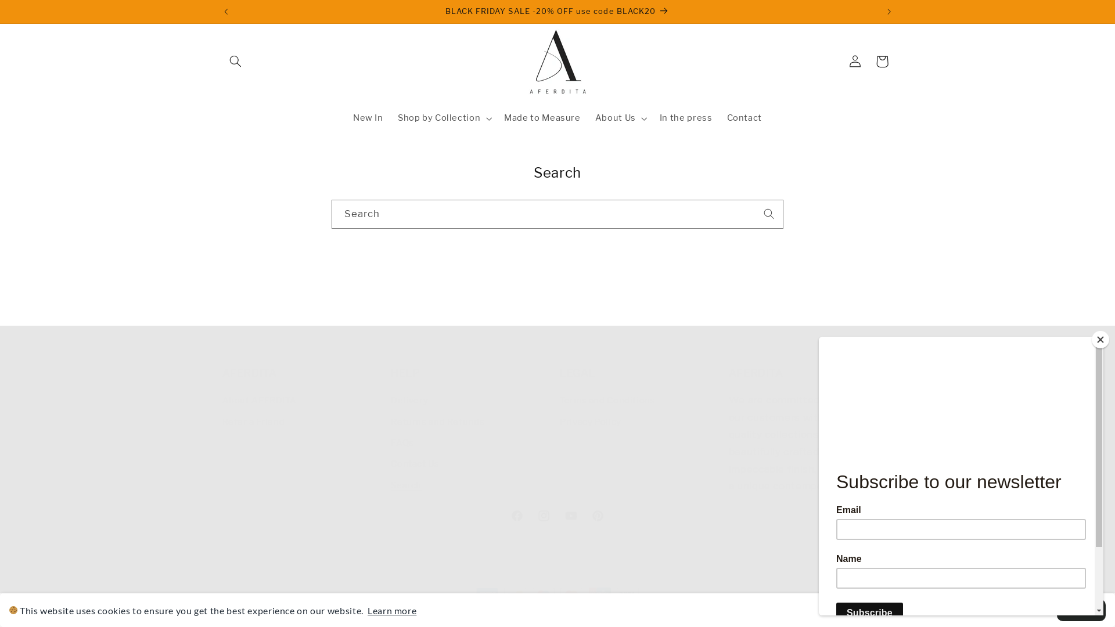  What do you see at coordinates (392, 611) in the screenshot?
I see `Learn more` at bounding box center [392, 611].